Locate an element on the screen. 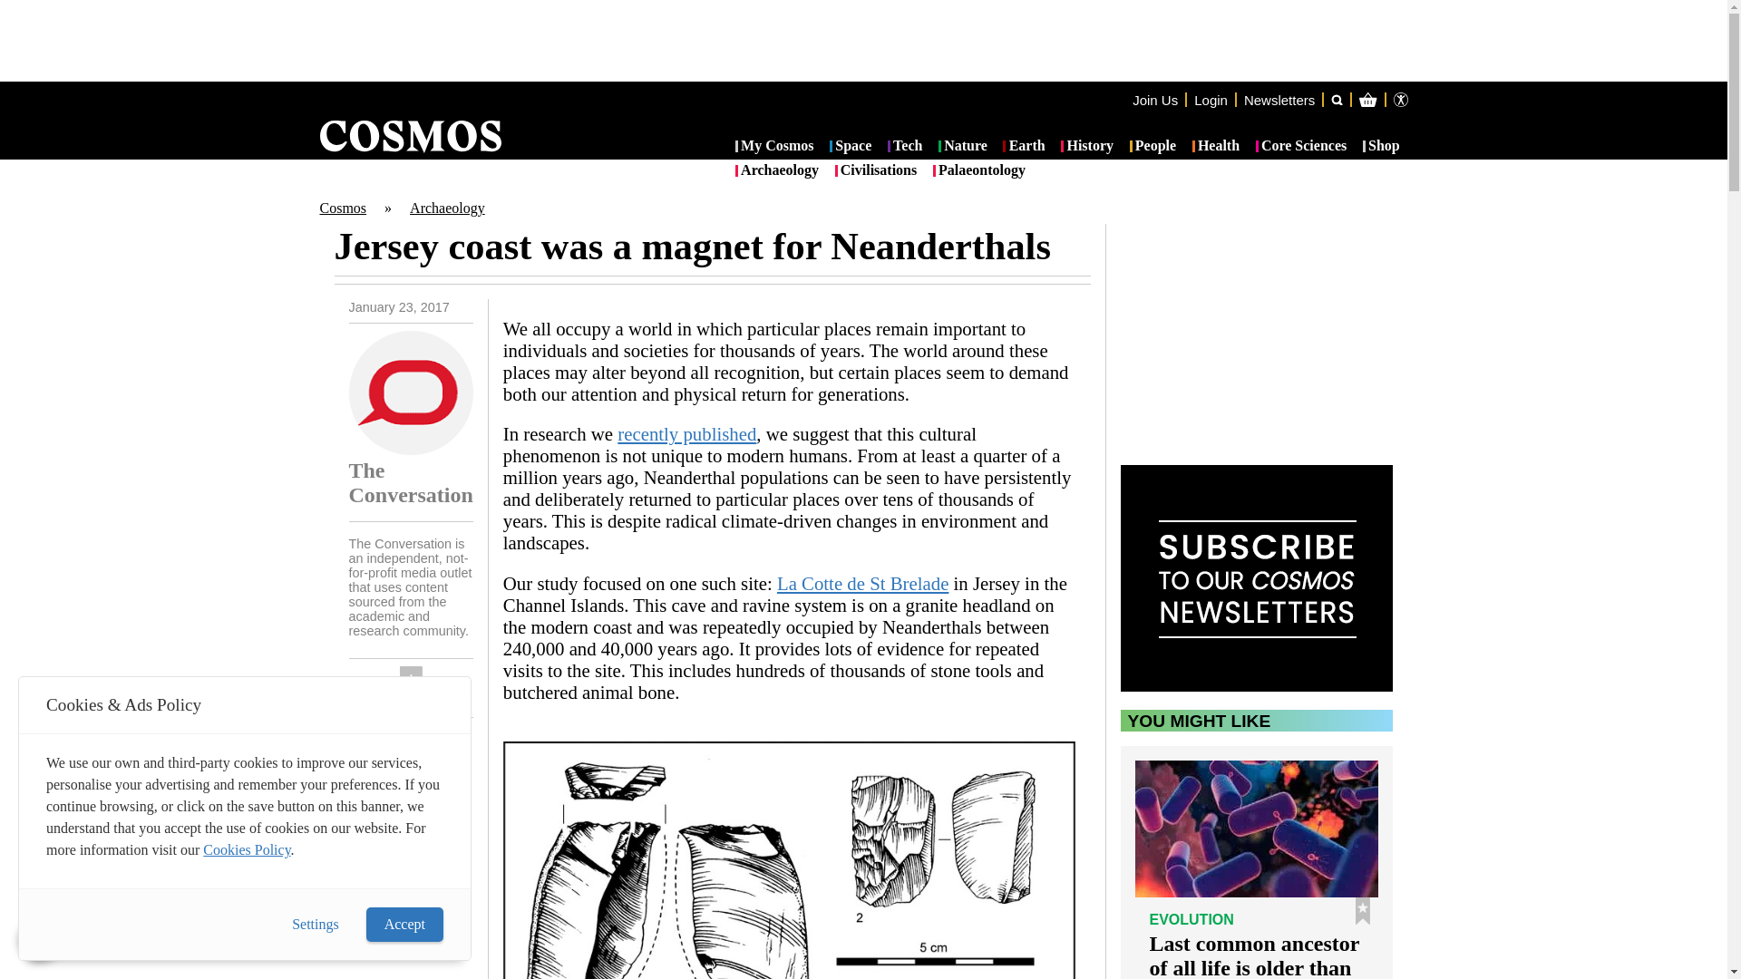  My Cosmos is located at coordinates (774, 147).